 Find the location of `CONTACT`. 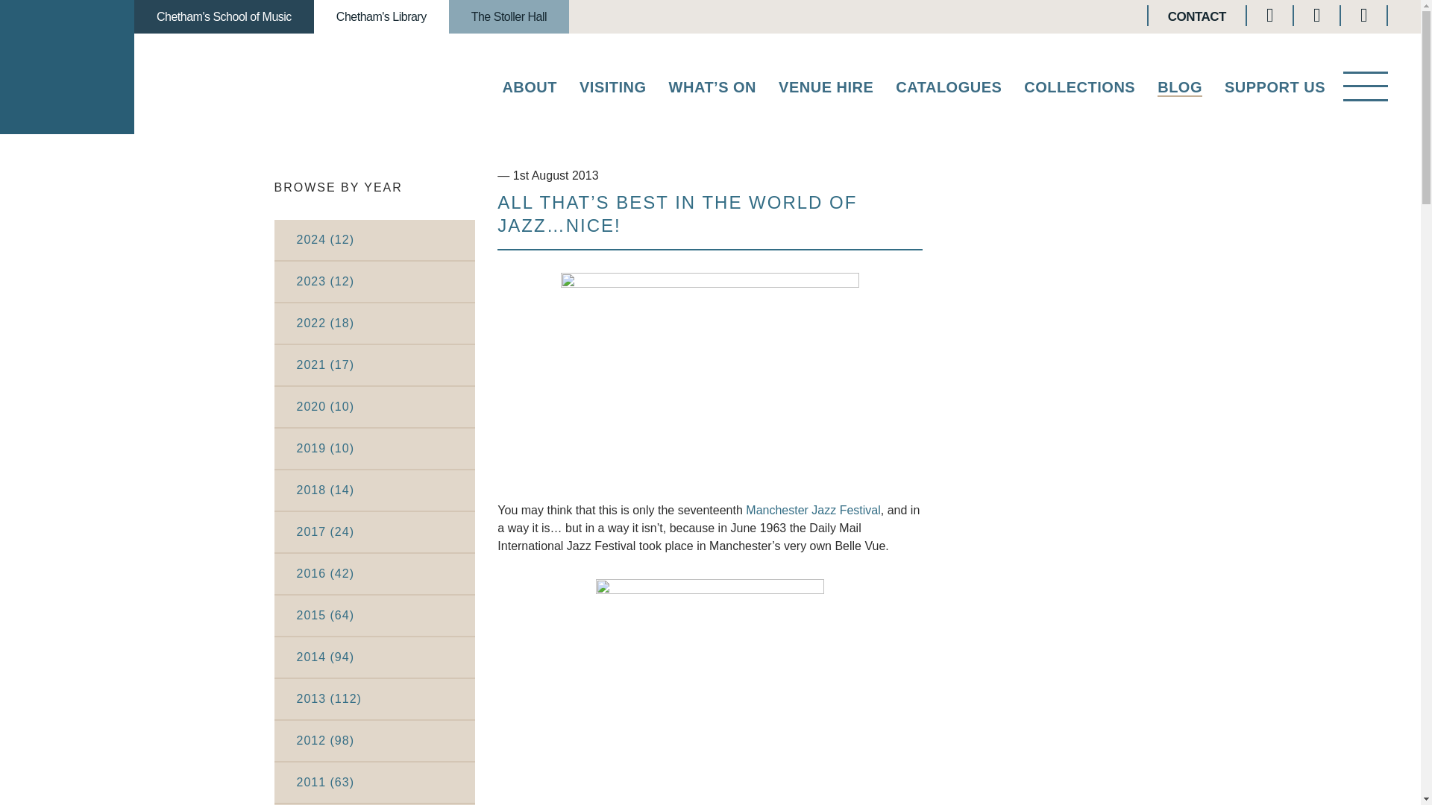

CONTACT is located at coordinates (1196, 16).